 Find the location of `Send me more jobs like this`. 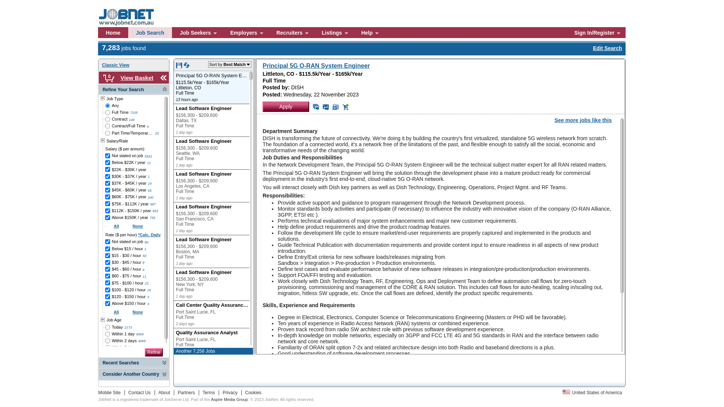

Send me more jobs like this is located at coordinates (316, 107).